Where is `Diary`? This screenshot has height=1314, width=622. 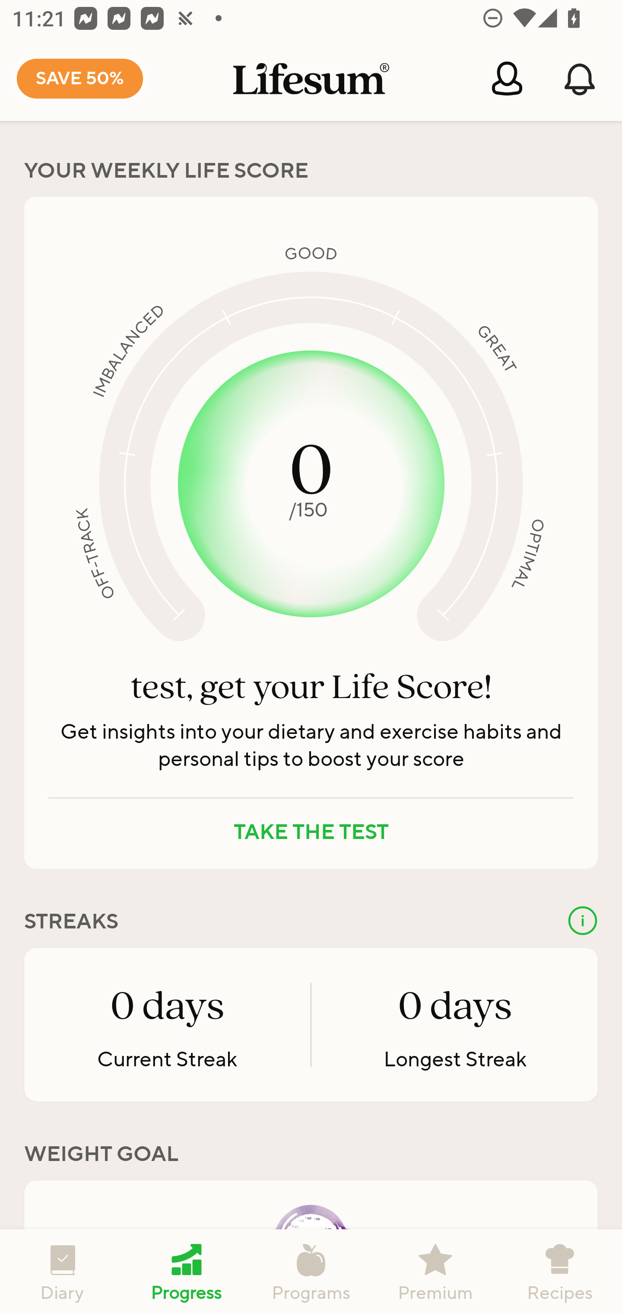 Diary is located at coordinates (62, 1272).